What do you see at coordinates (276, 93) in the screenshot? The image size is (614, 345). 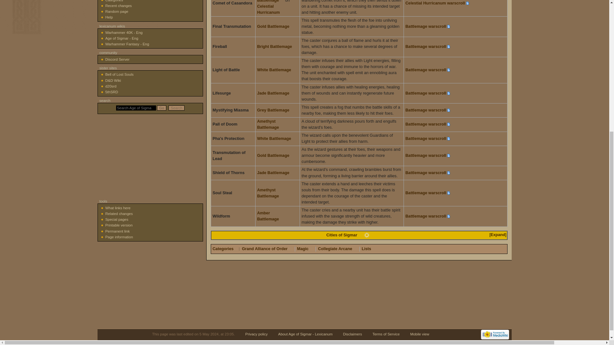 I see `Jade Battlemage` at bounding box center [276, 93].